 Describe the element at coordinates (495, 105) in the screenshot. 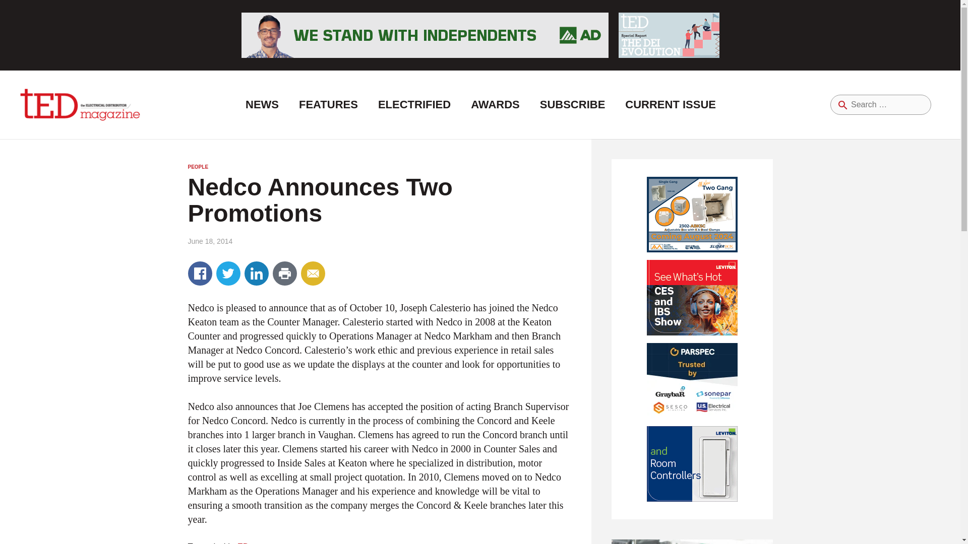

I see `AWARDS` at that location.